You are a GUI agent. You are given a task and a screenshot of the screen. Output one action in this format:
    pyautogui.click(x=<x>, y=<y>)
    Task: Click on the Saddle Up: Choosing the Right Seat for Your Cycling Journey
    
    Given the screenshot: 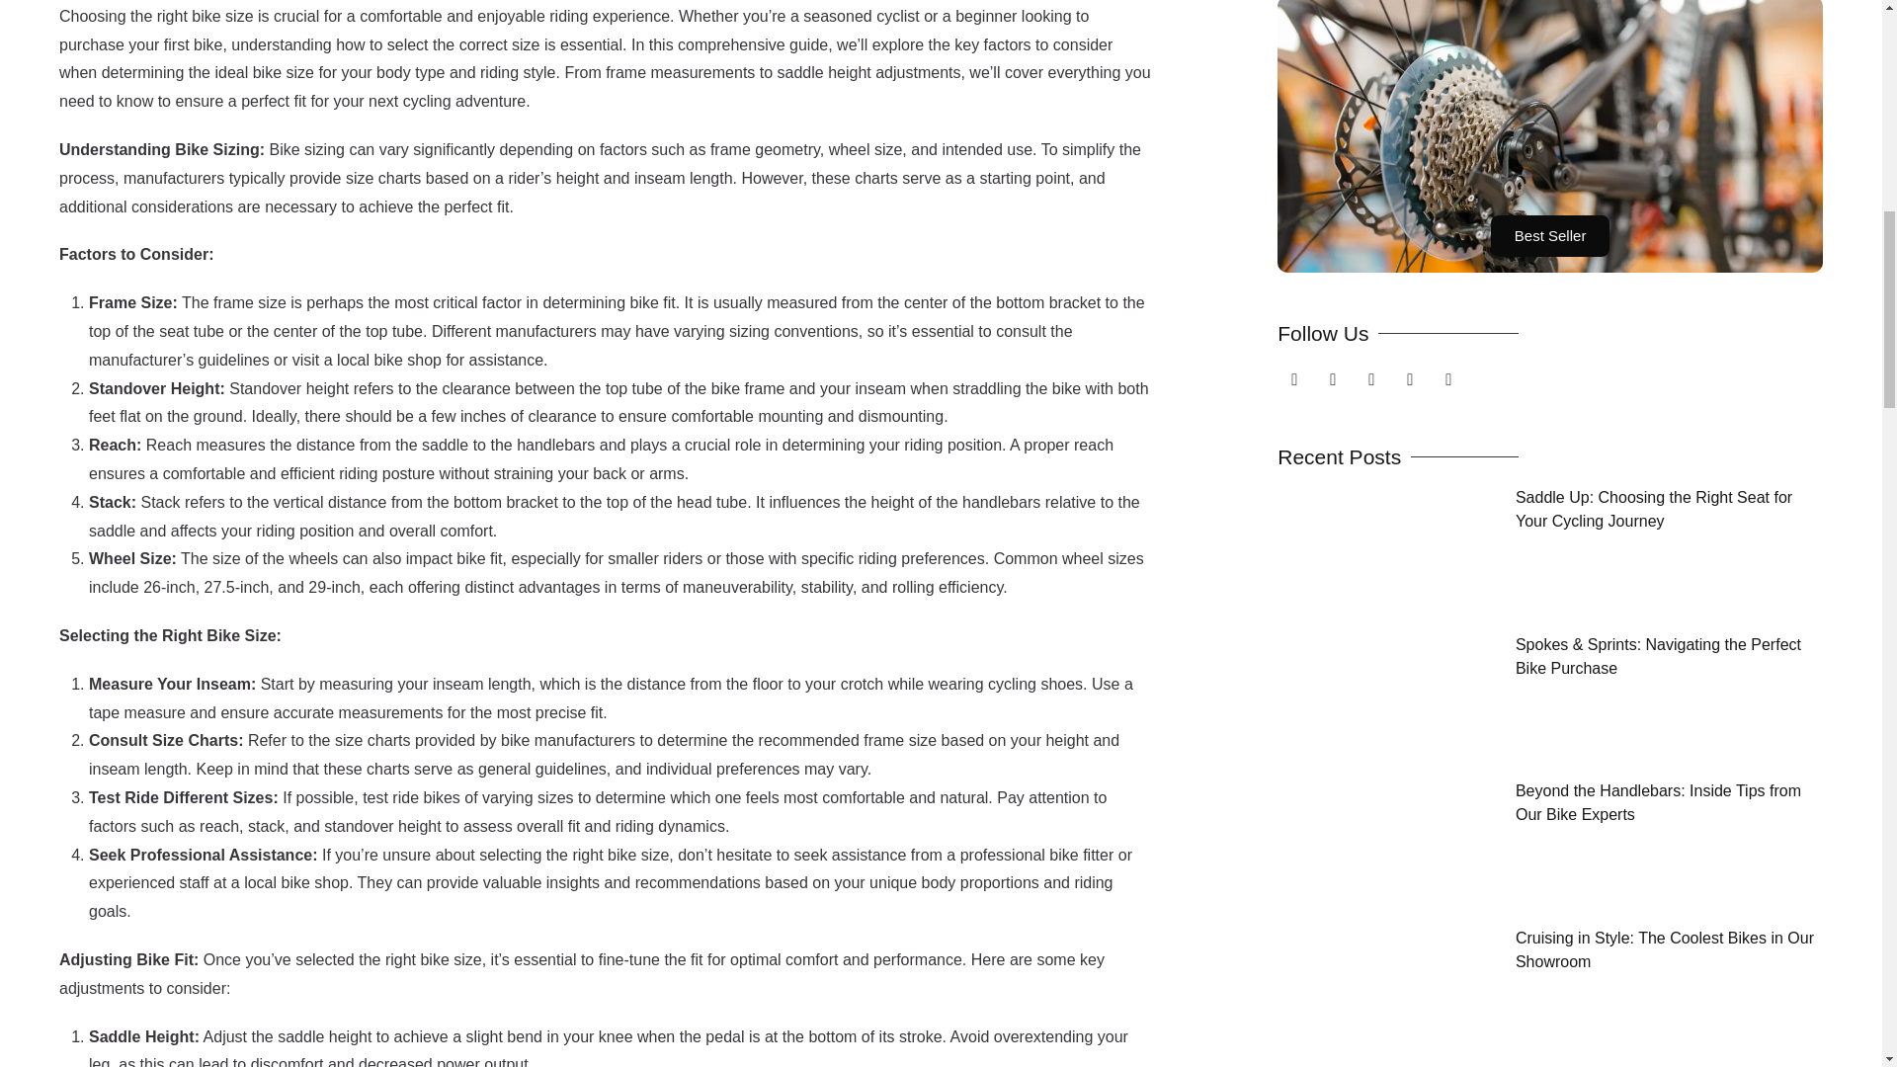 What is the action you would take?
    pyautogui.click(x=1654, y=508)
    